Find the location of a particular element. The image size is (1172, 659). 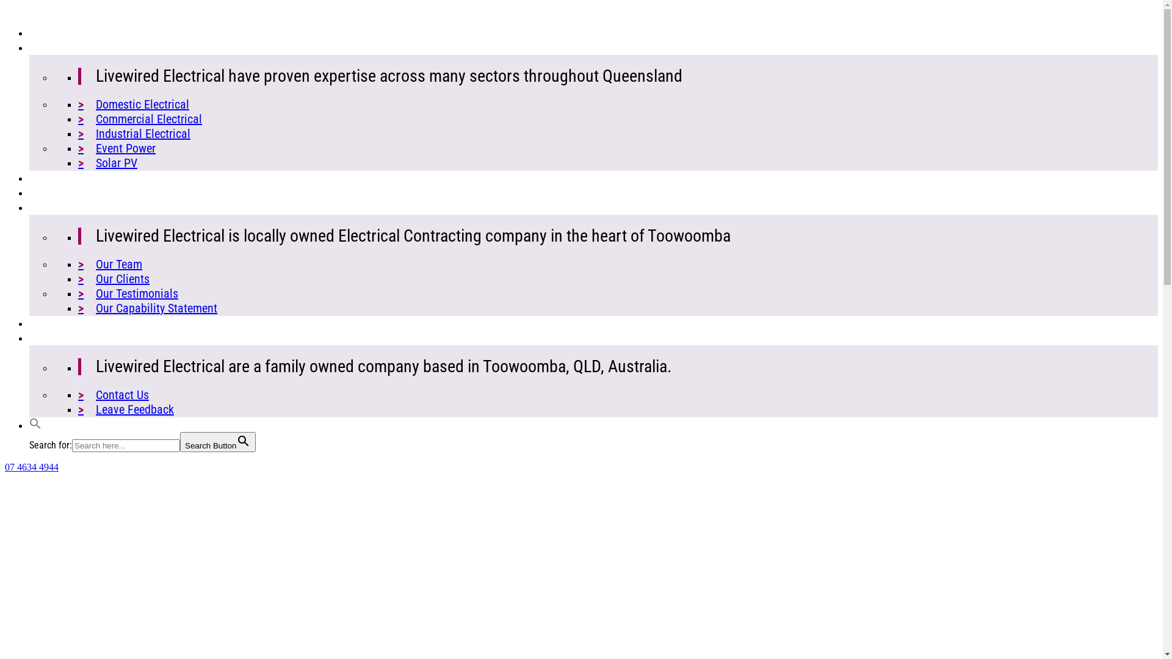

Leave Feedback is located at coordinates (126, 409).